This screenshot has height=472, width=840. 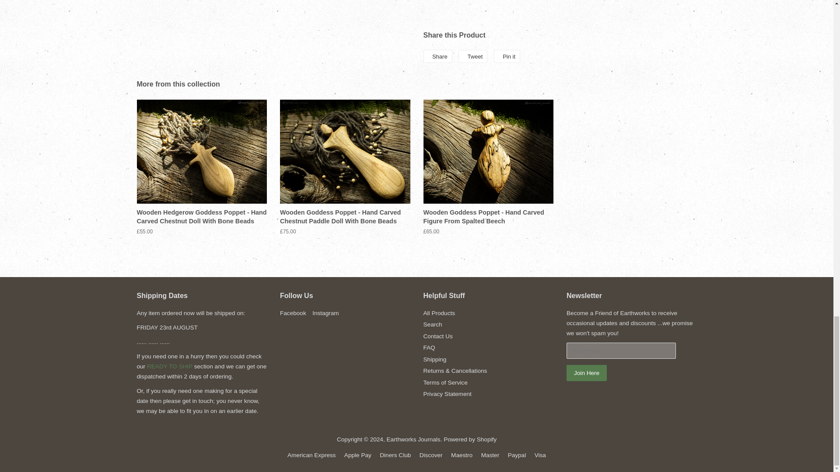 I want to click on Ready To Ship, so click(x=170, y=366).